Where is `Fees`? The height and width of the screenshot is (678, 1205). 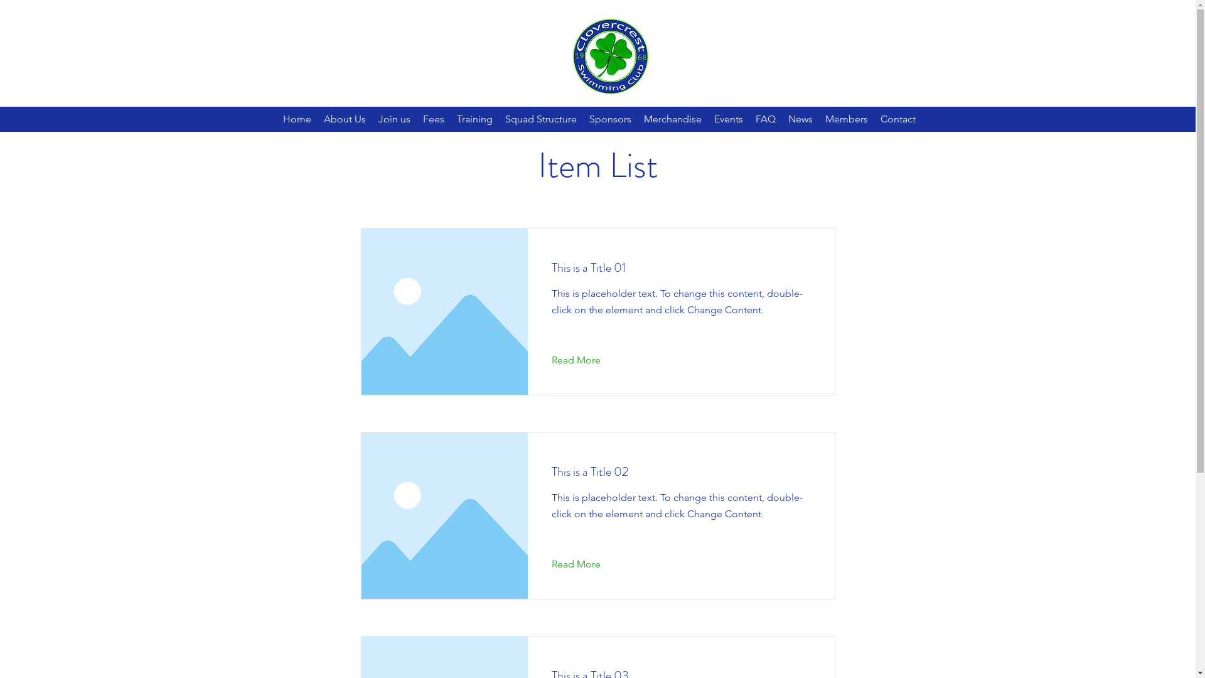
Fees is located at coordinates (434, 119).